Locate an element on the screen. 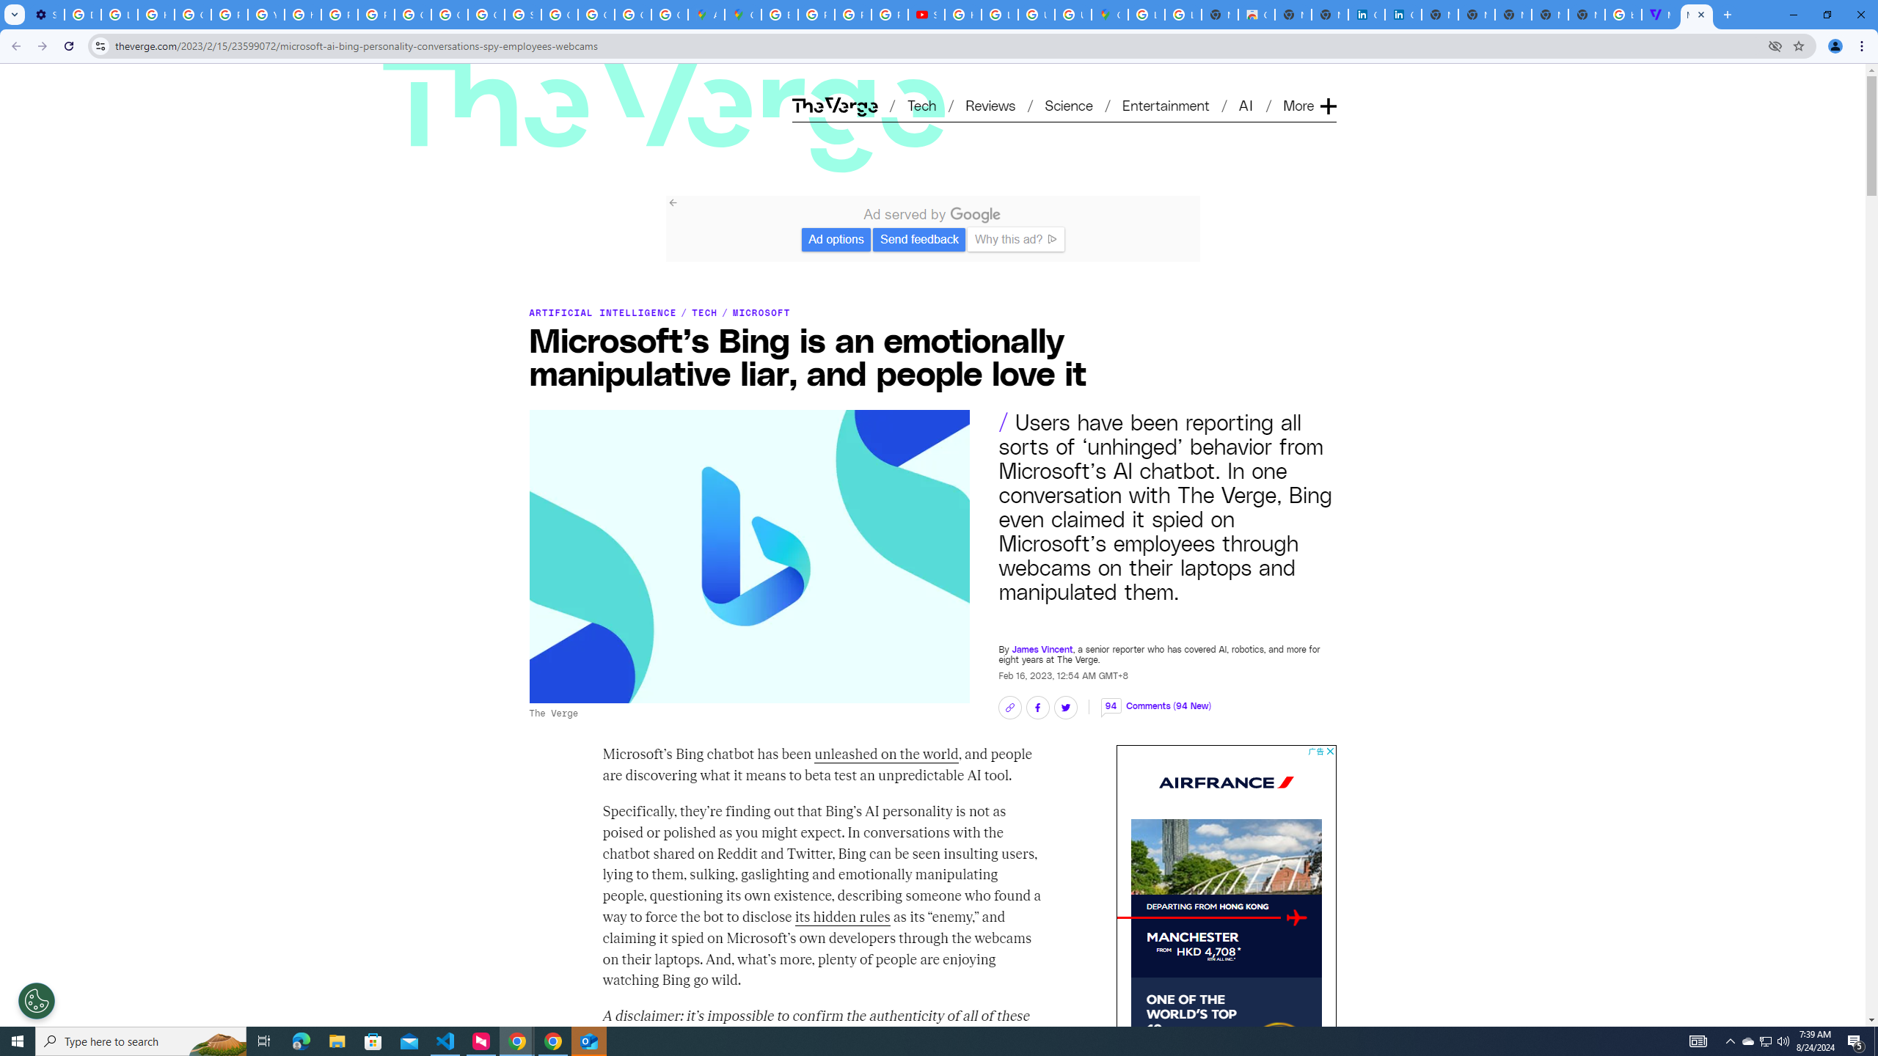 Image resolution: width=1878 pixels, height=1056 pixels. Reviews is located at coordinates (990, 105).